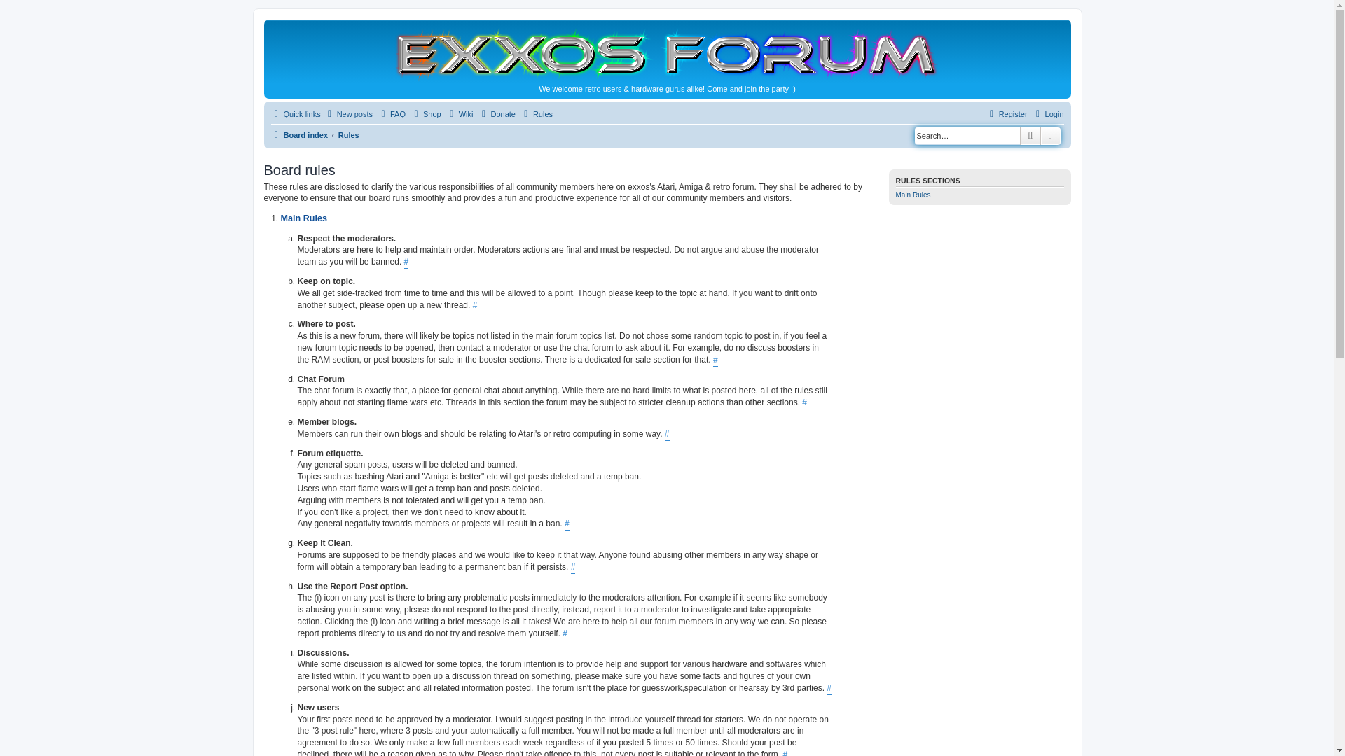 The image size is (1345, 756). I want to click on FAQ, so click(392, 113).